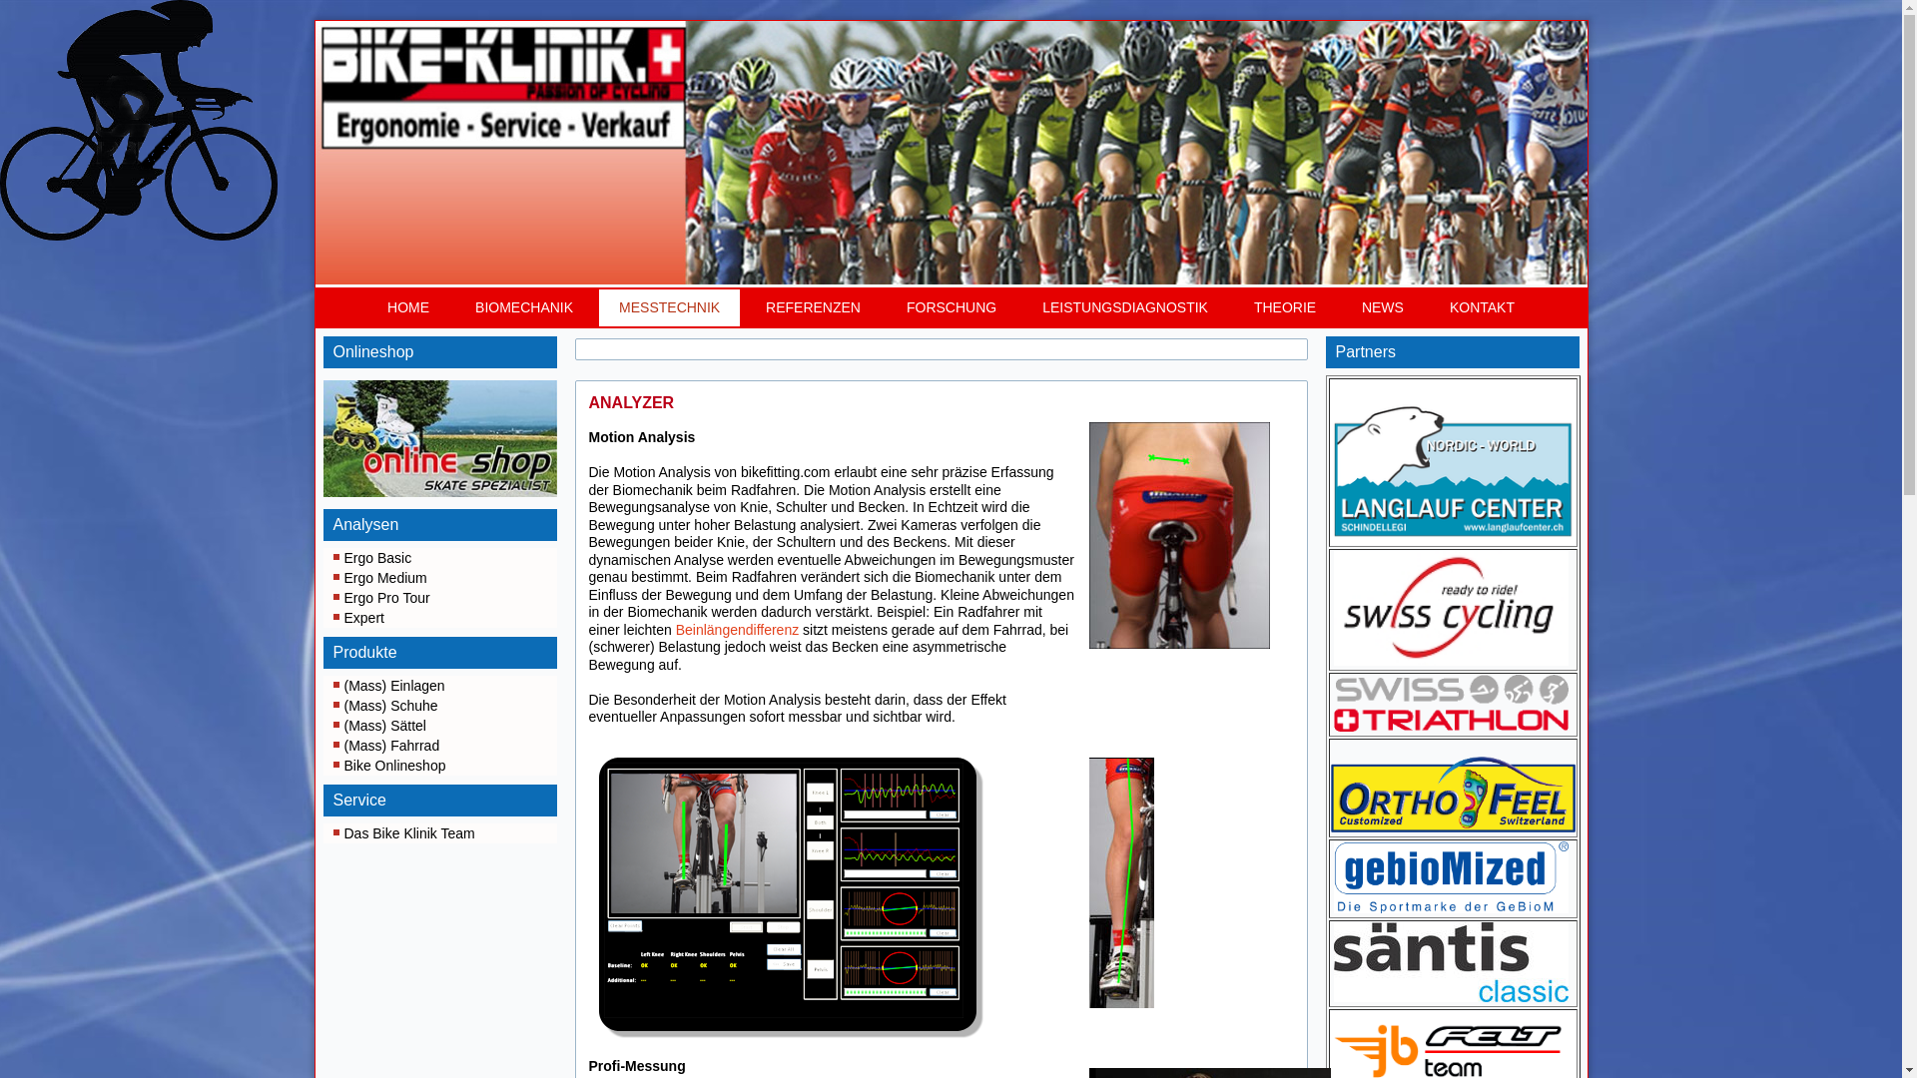  What do you see at coordinates (440, 766) in the screenshot?
I see `Bike Onlineshop` at bounding box center [440, 766].